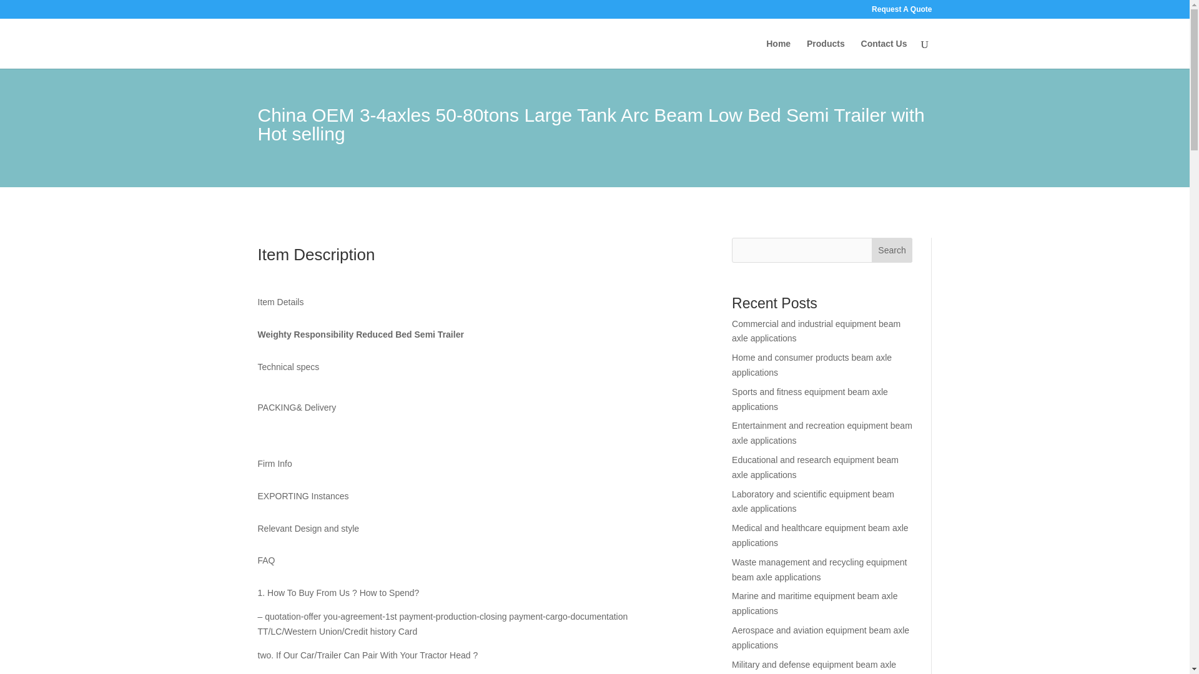  Describe the element at coordinates (778, 54) in the screenshot. I see `Home` at that location.